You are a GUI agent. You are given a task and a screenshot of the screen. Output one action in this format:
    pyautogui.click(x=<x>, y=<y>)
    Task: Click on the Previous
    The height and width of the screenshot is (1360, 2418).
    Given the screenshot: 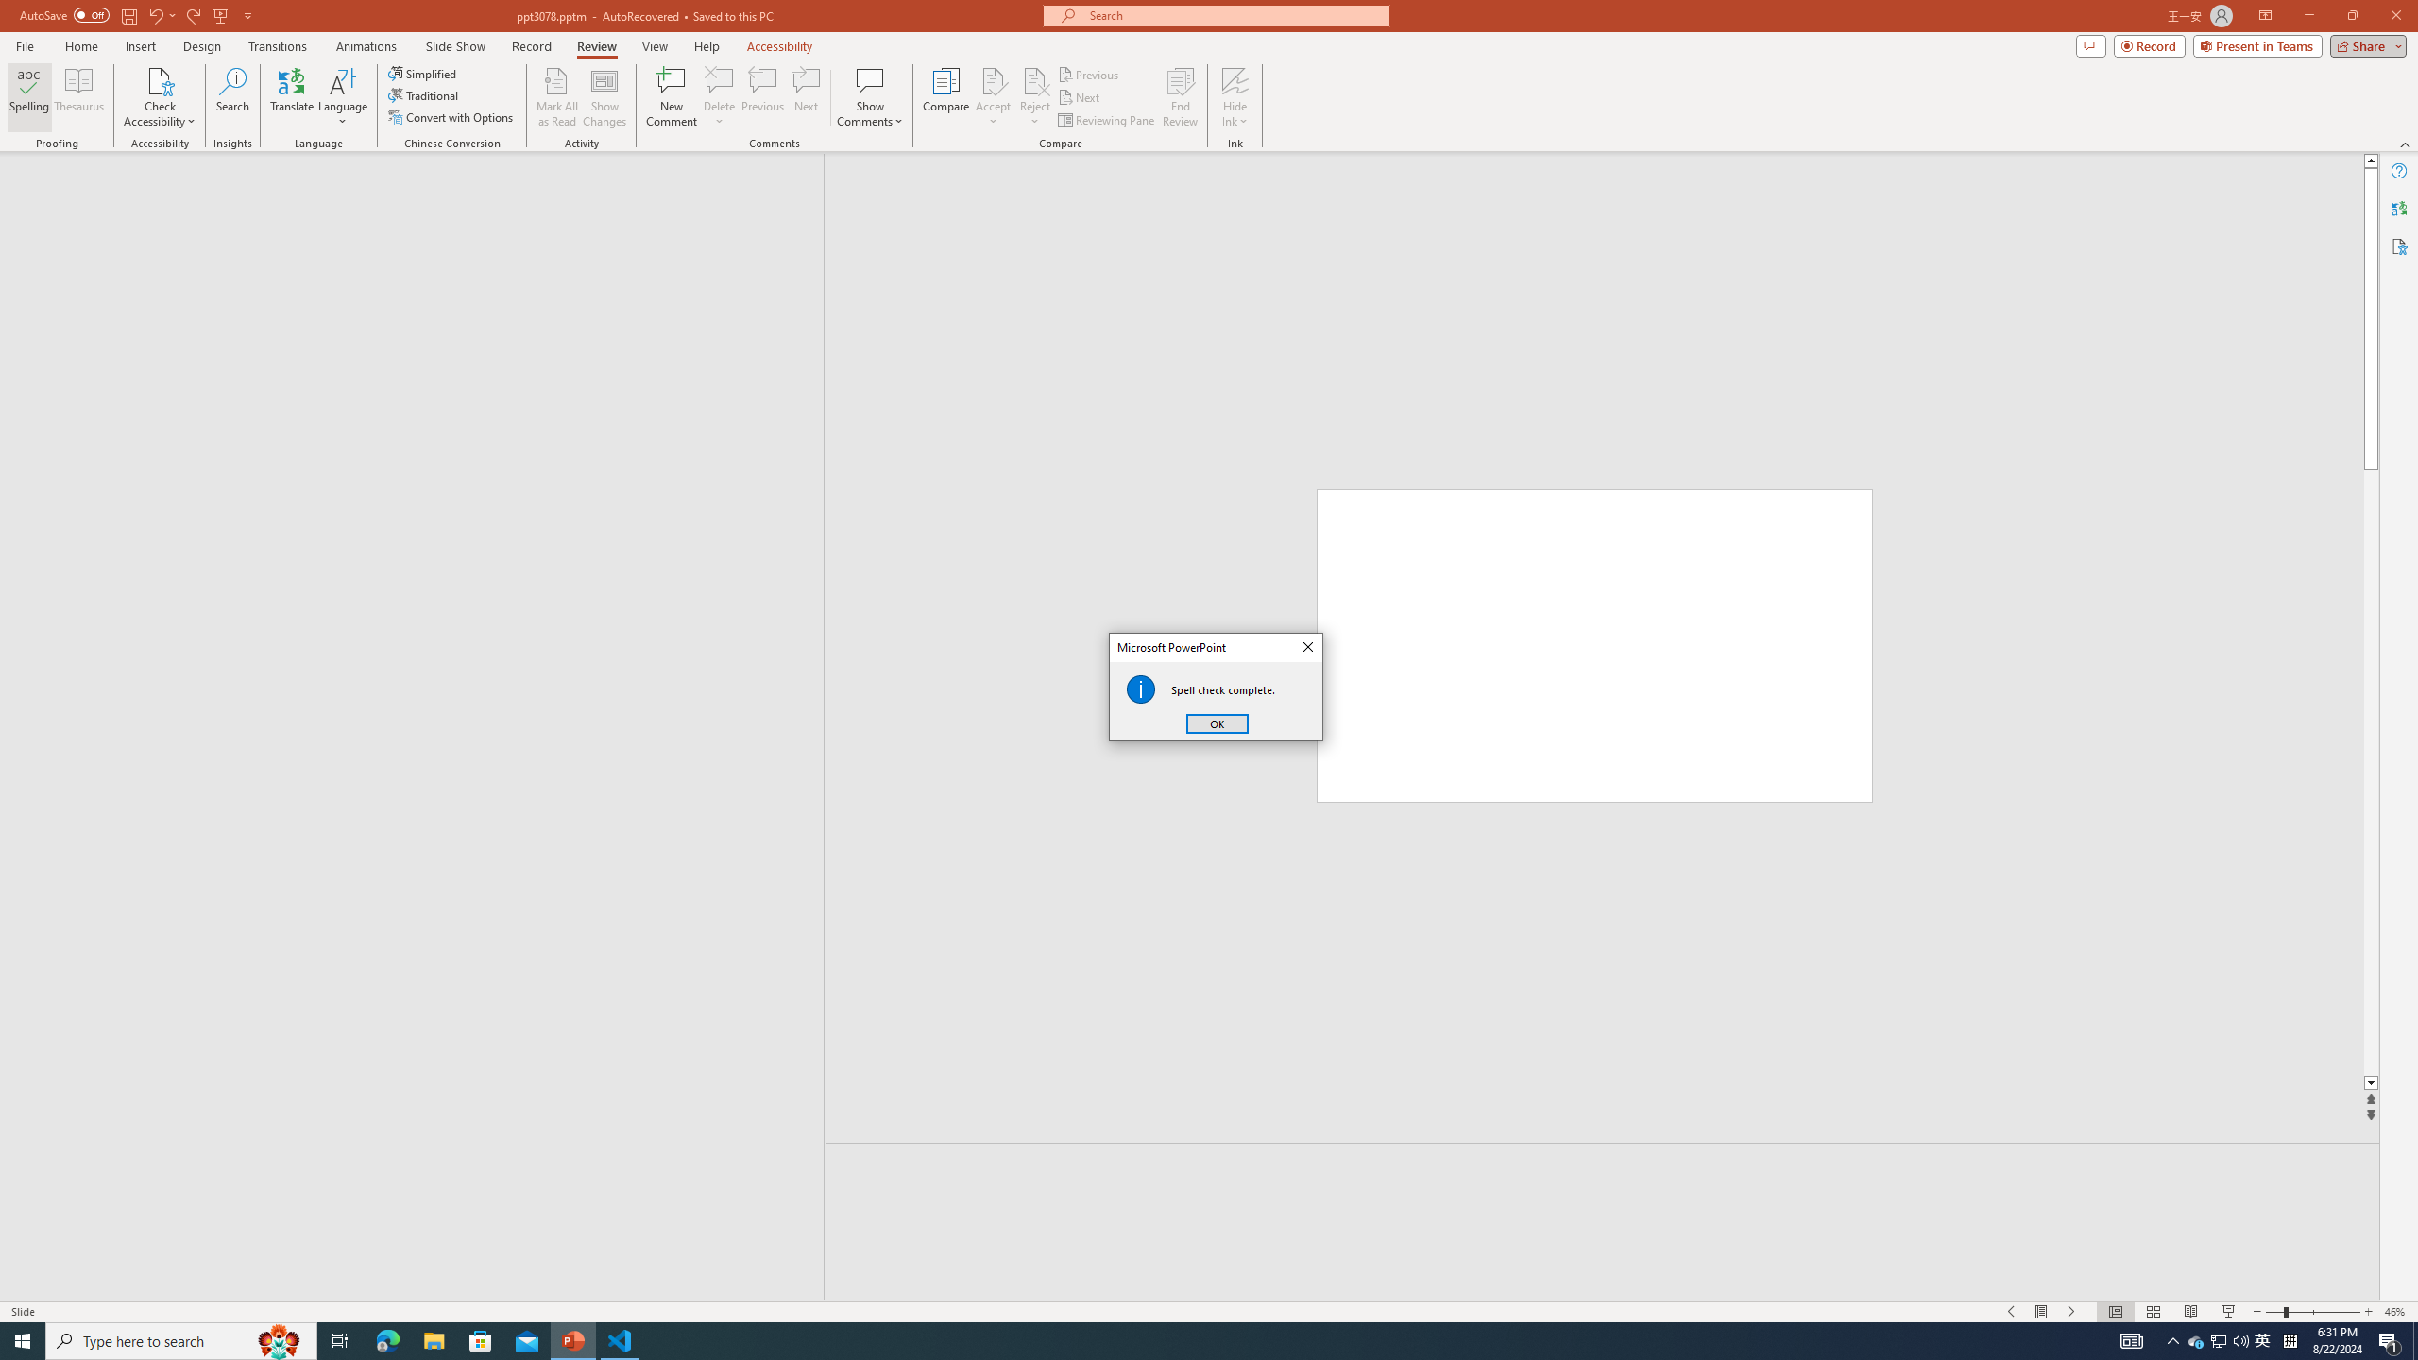 What is the action you would take?
    pyautogui.click(x=1089, y=74)
    